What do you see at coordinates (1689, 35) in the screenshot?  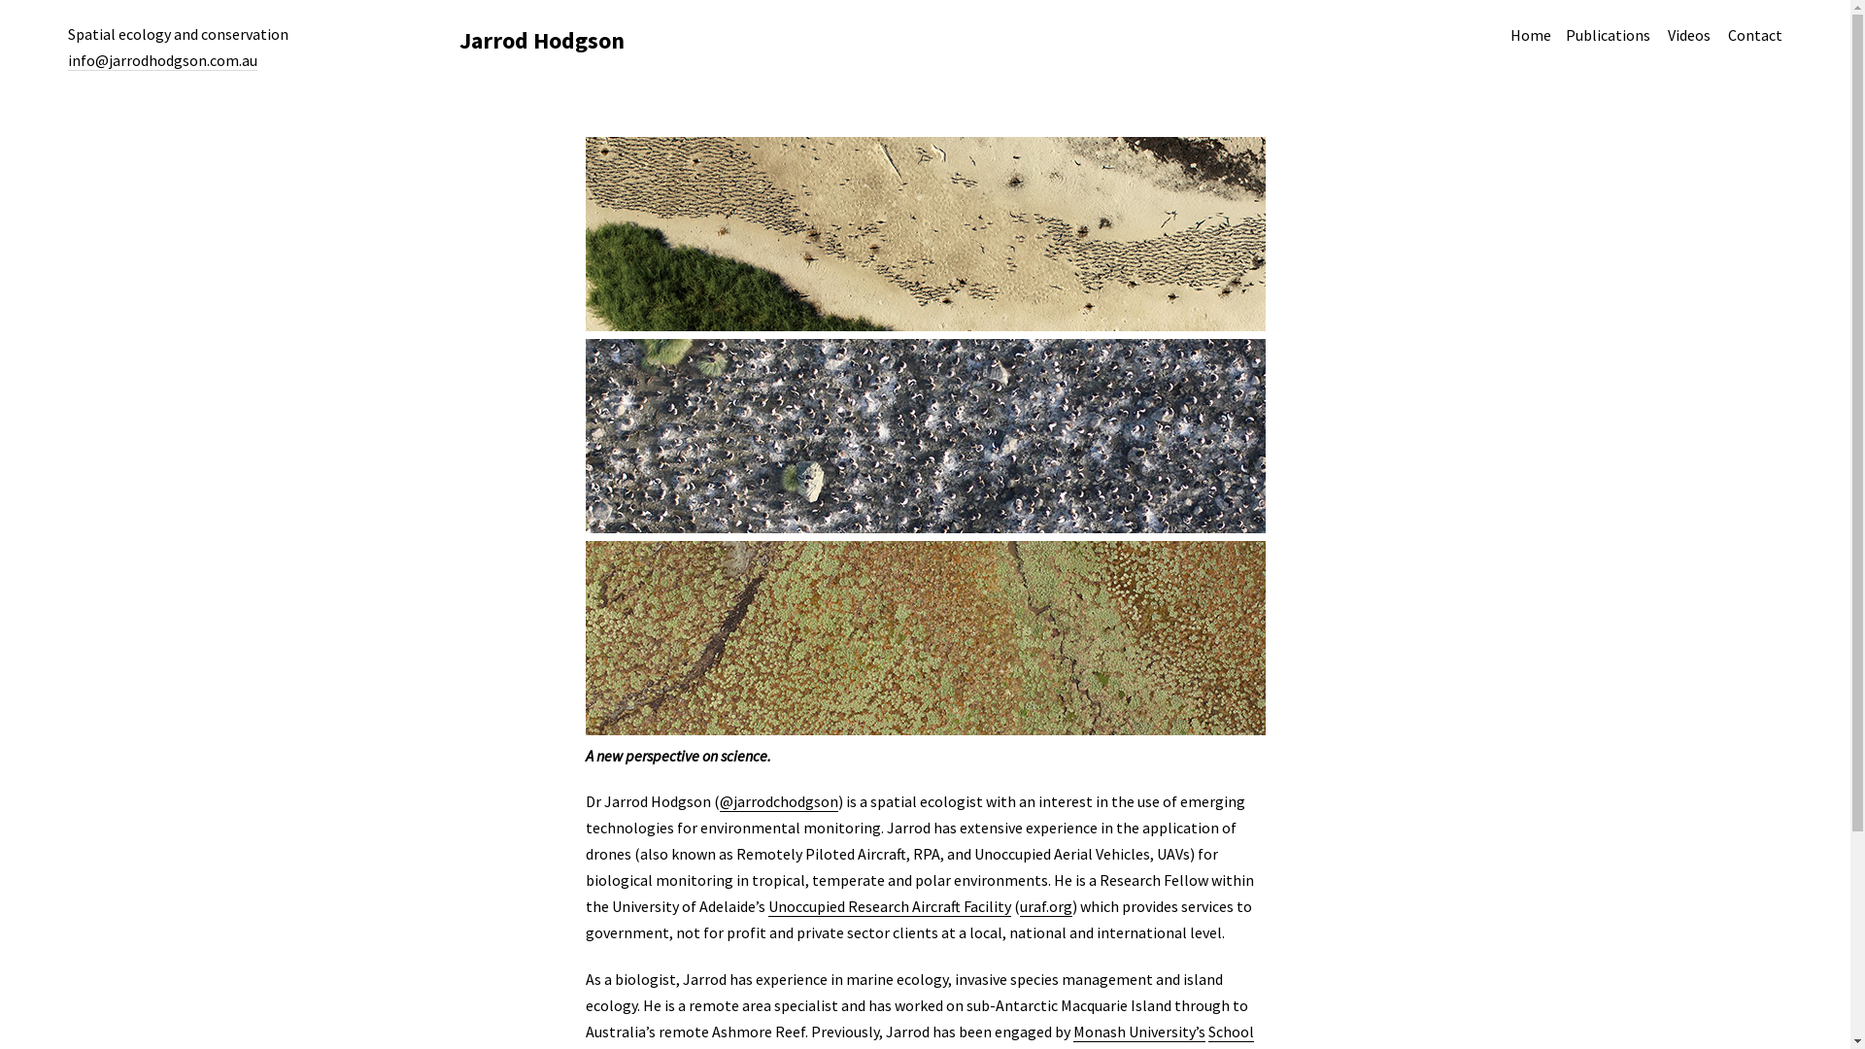 I see `Videos` at bounding box center [1689, 35].